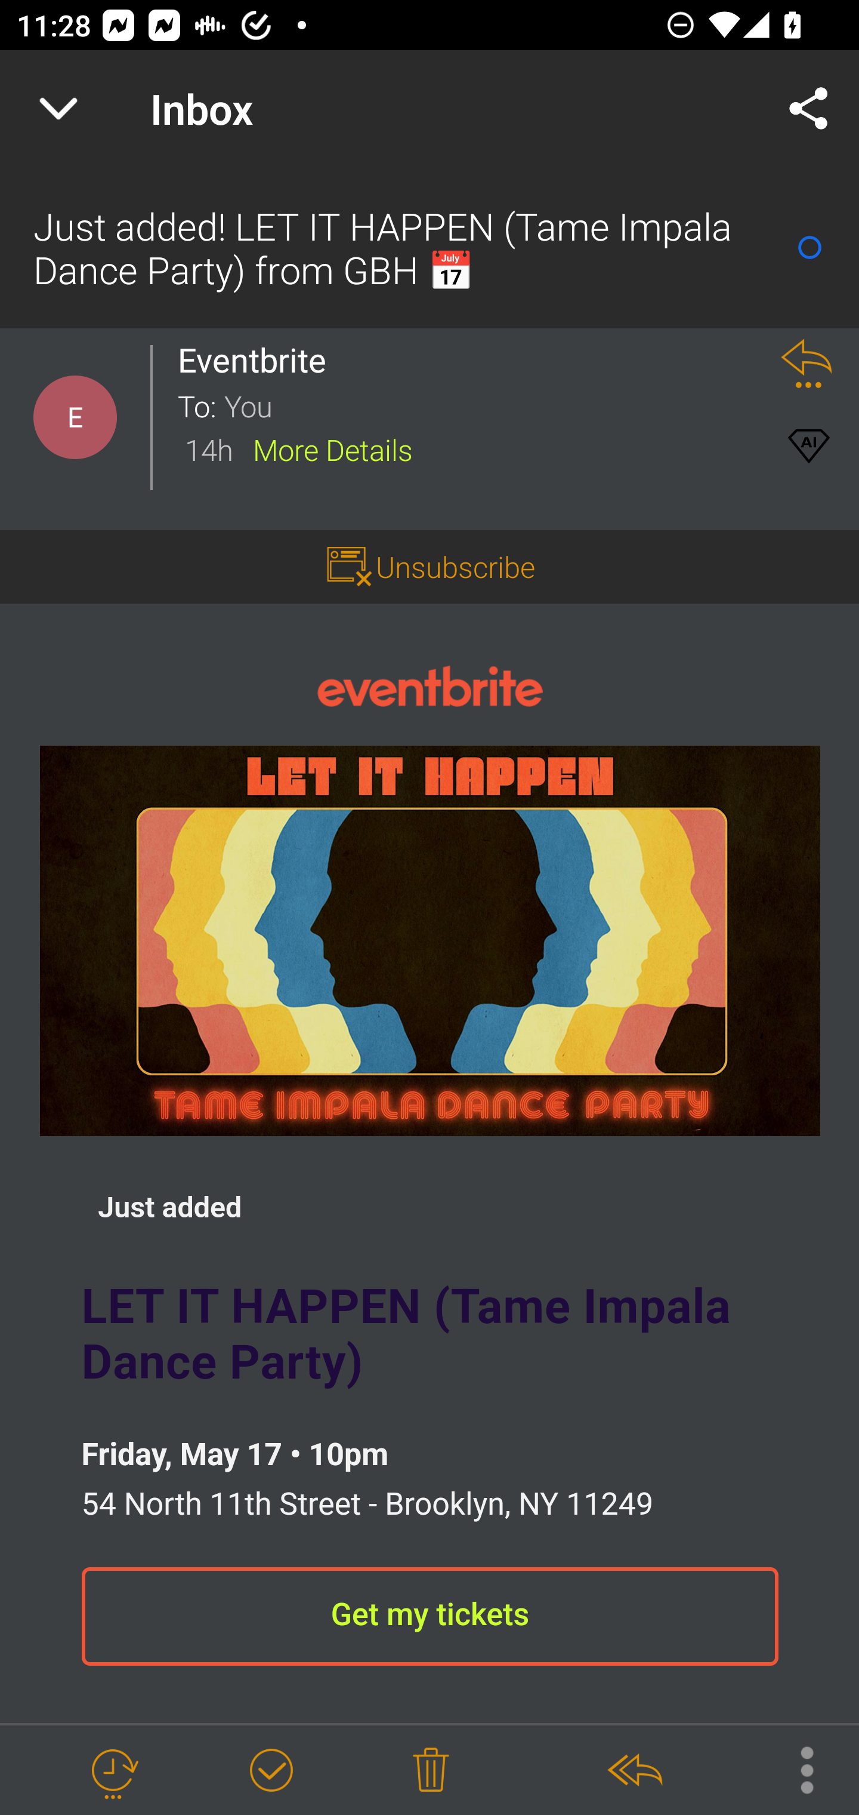 The height and width of the screenshot is (1815, 859). I want to click on Mark as Read, so click(809, 247).